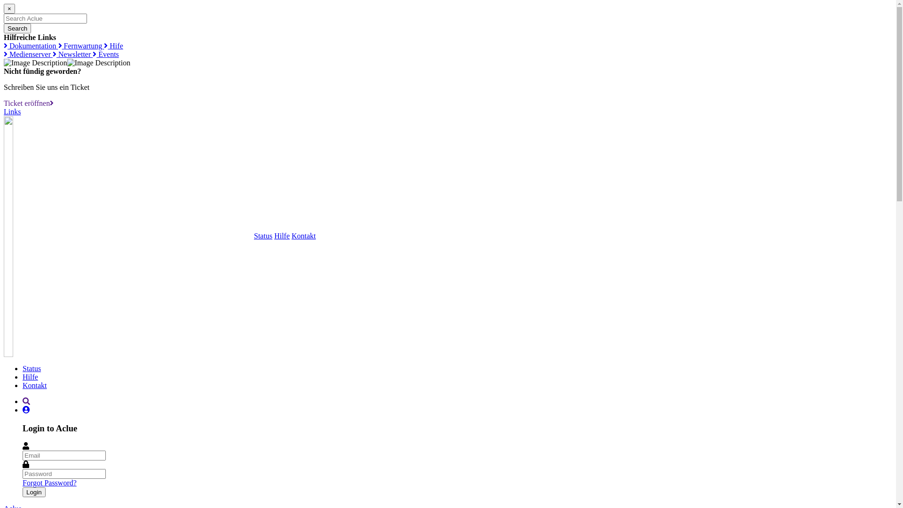 The image size is (903, 508). I want to click on Hilfe, so click(282, 236).